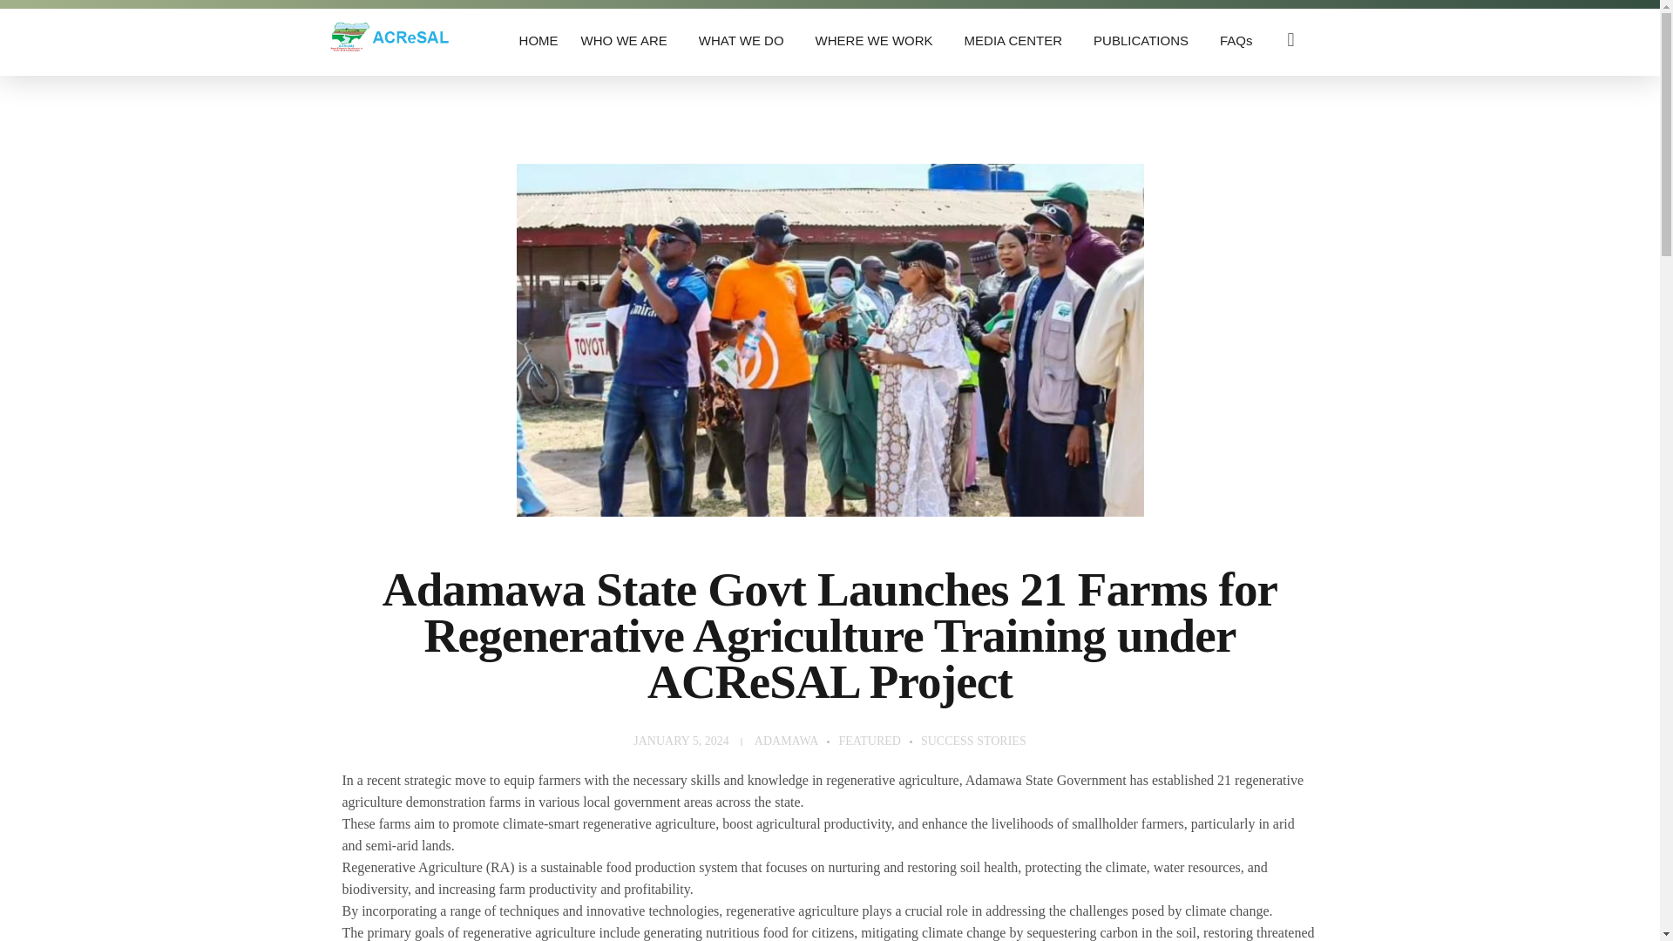 The height and width of the screenshot is (941, 1673). I want to click on WHAT WE DO, so click(745, 40).